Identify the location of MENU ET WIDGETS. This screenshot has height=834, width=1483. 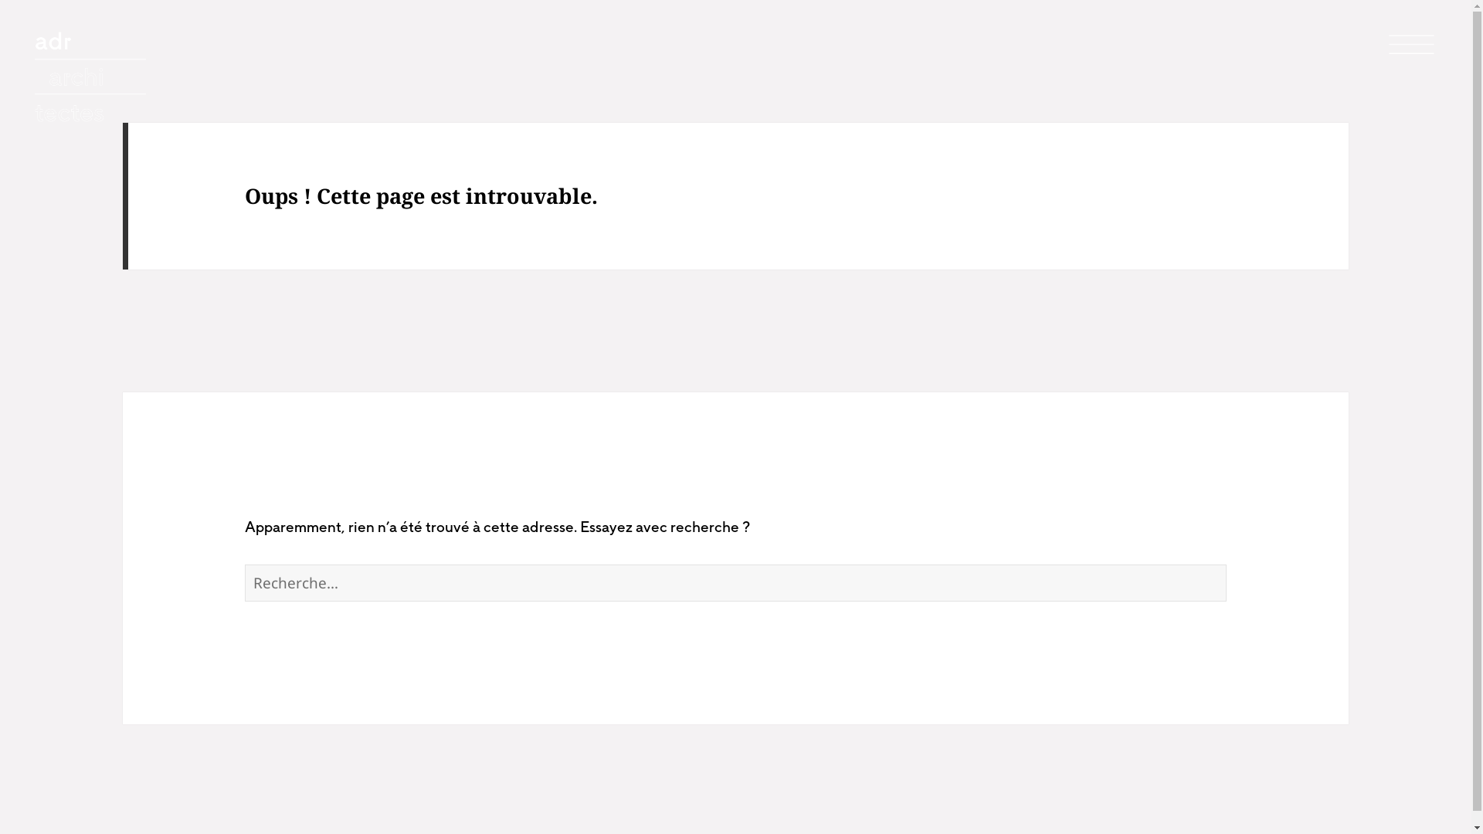
(1412, 45).